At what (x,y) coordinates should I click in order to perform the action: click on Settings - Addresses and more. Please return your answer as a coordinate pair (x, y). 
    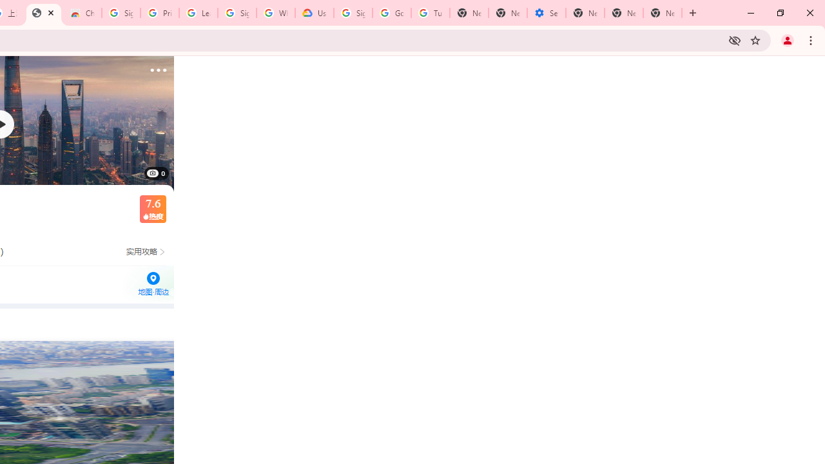
    Looking at the image, I should click on (547, 13).